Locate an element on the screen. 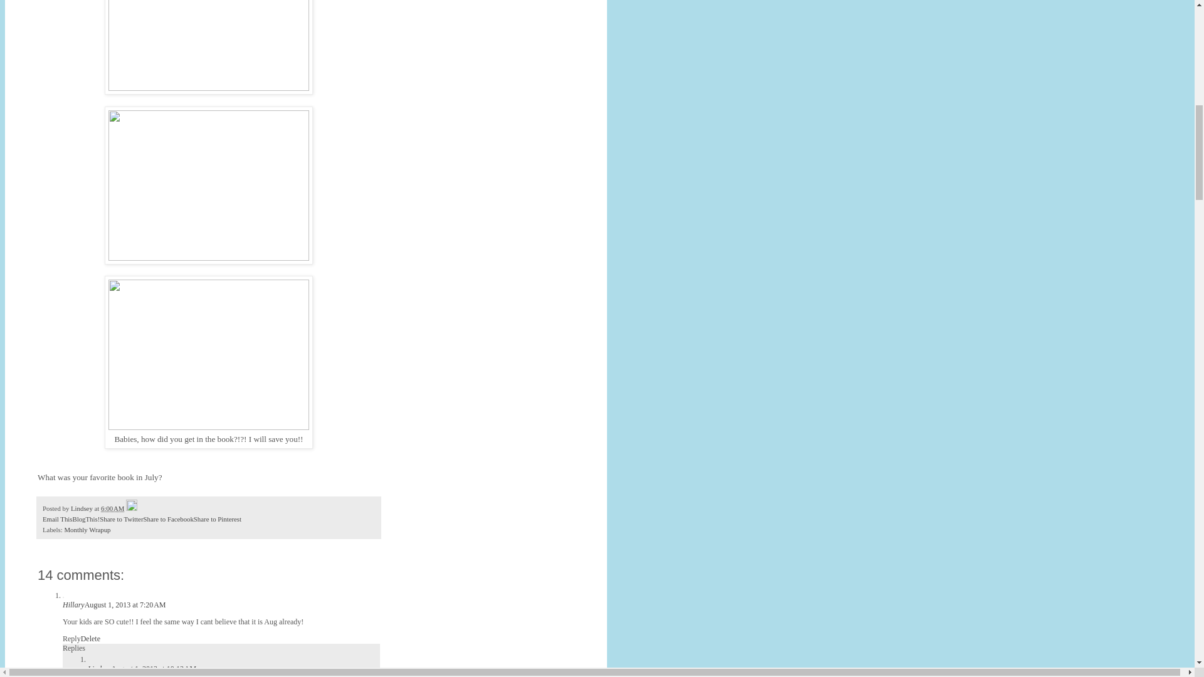  Reply is located at coordinates (71, 638).